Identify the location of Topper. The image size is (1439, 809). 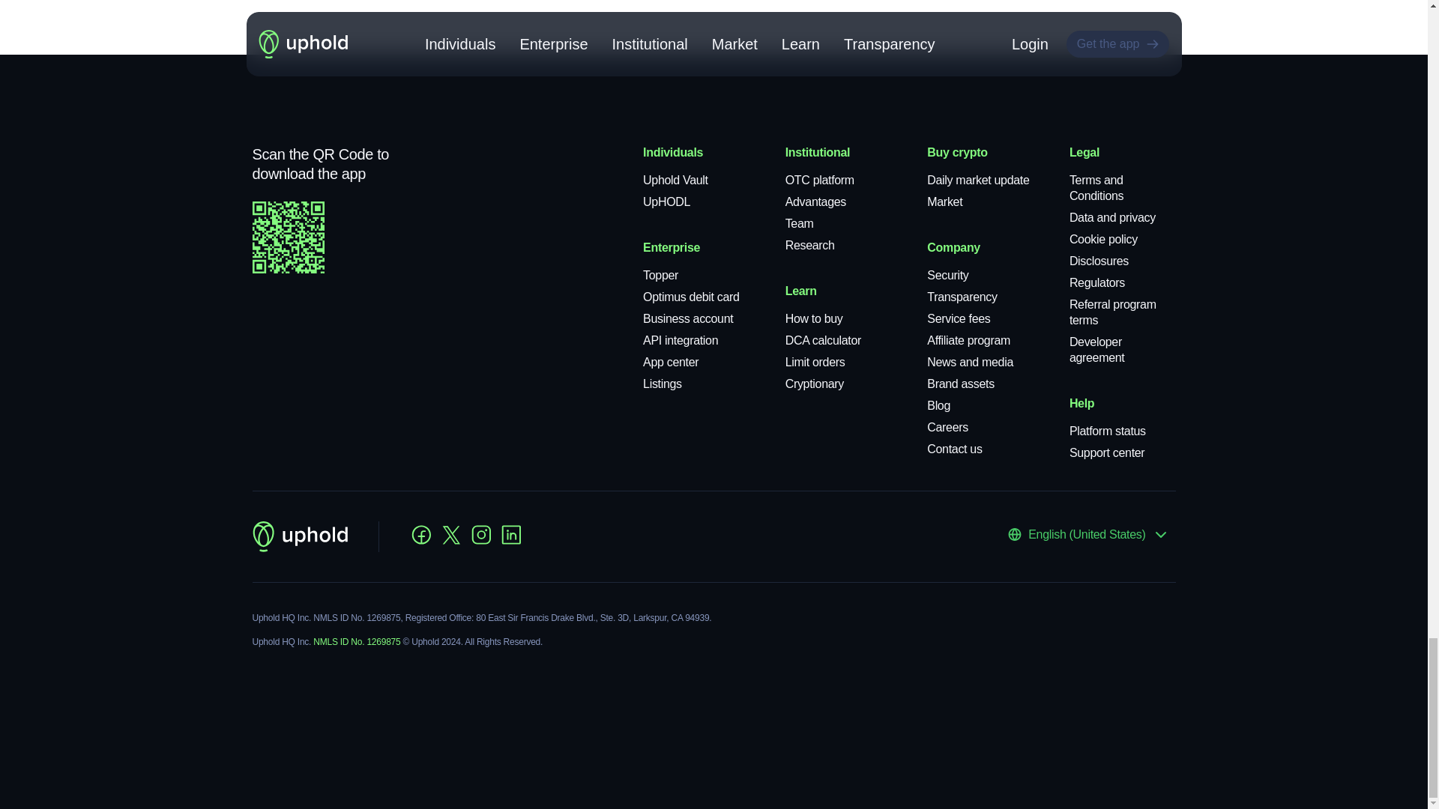
(660, 274).